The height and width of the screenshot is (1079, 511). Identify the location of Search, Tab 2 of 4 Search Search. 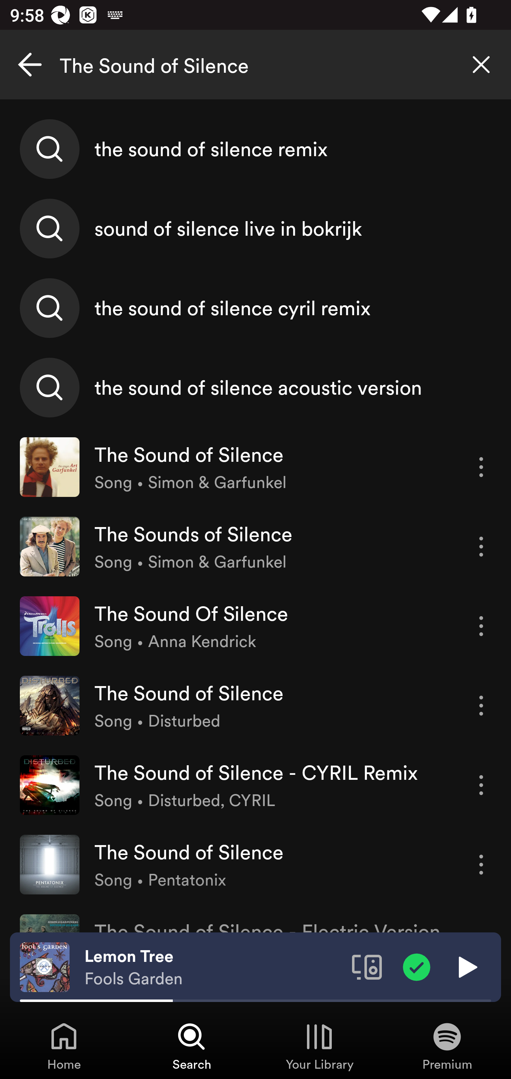
(192, 1046).